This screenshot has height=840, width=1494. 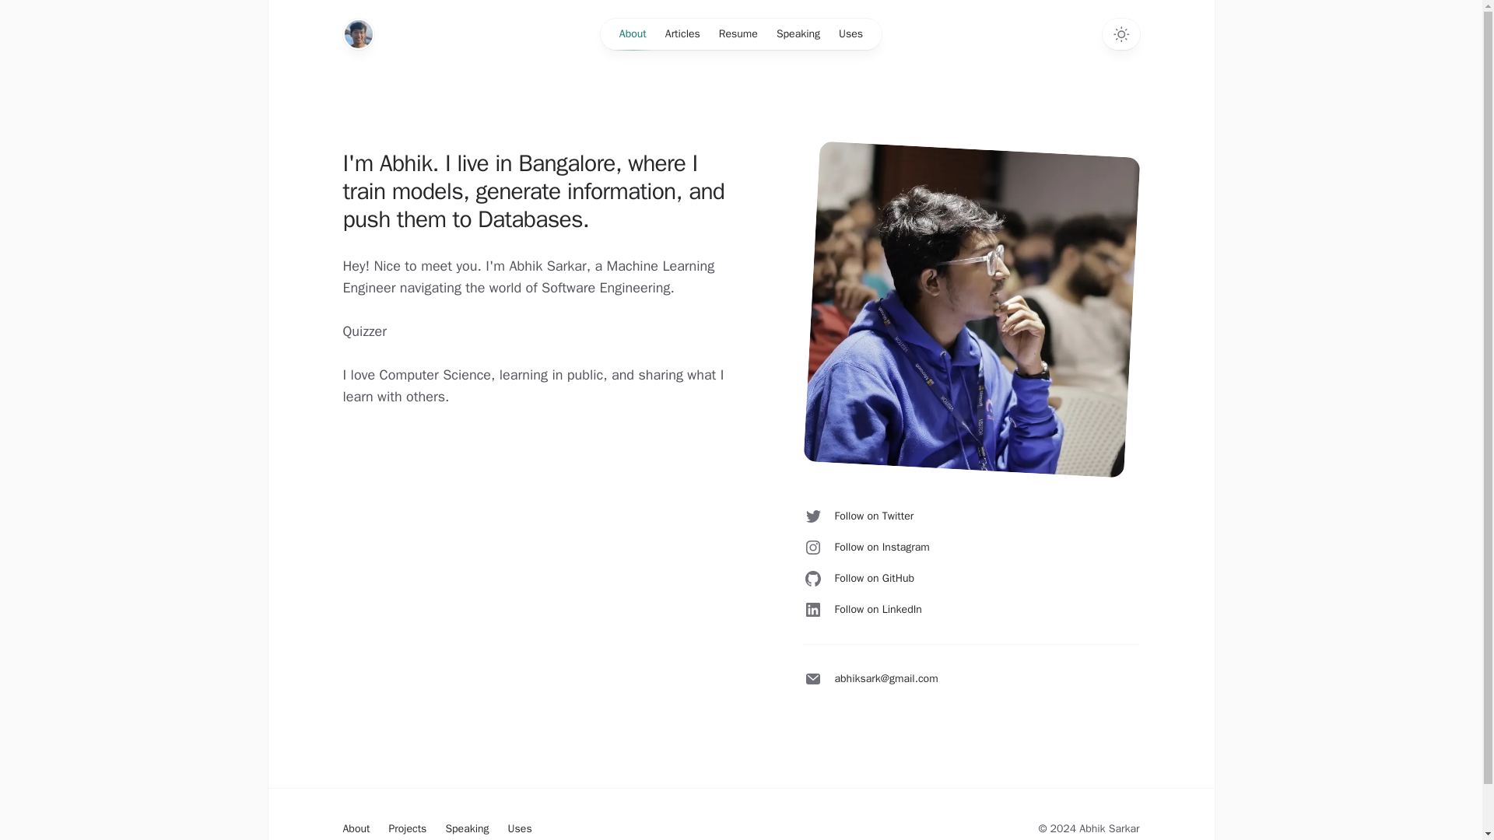 I want to click on About, so click(x=355, y=829).